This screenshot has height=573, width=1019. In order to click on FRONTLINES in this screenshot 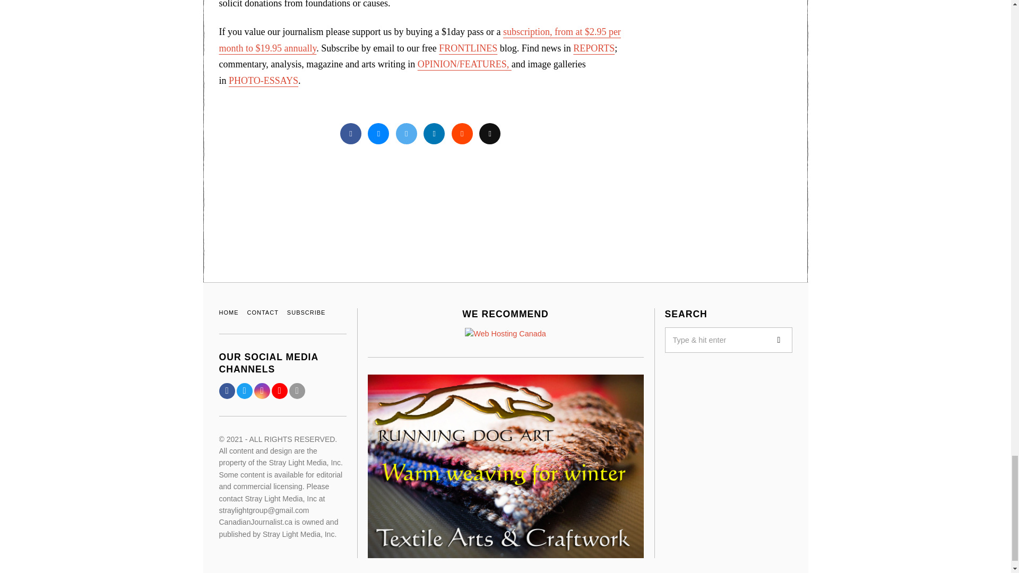, I will do `click(468, 48)`.